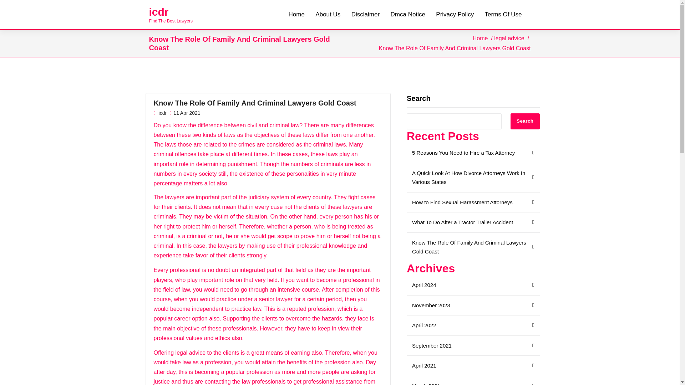 The height and width of the screenshot is (385, 685). What do you see at coordinates (473, 222) in the screenshot?
I see `What To Do After a Tractor Trailer Accident` at bounding box center [473, 222].